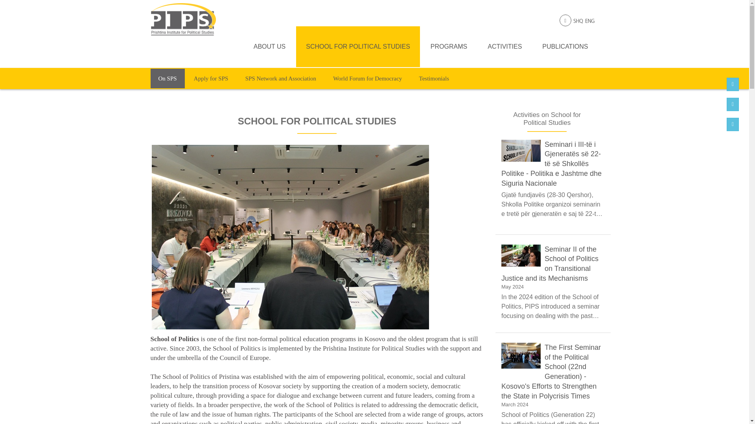 This screenshot has height=424, width=755. Describe the element at coordinates (434, 78) in the screenshot. I see `Testimonials` at that location.